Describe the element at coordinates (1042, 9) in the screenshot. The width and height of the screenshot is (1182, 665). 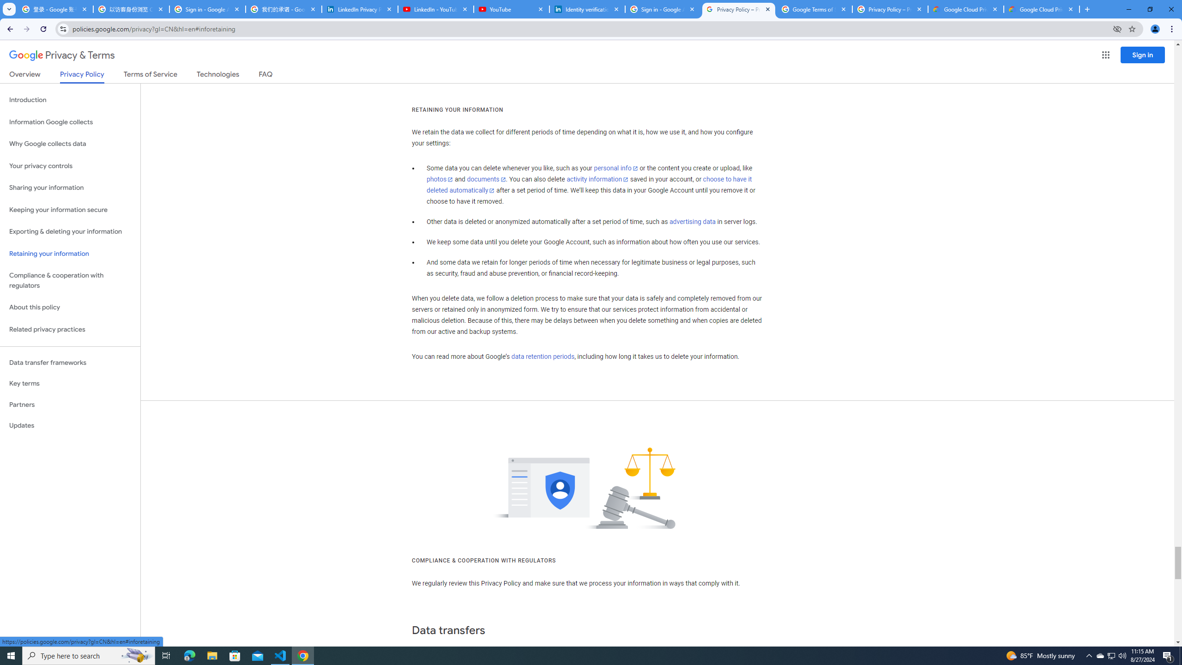
I see `Google Cloud Privacy Notice` at that location.